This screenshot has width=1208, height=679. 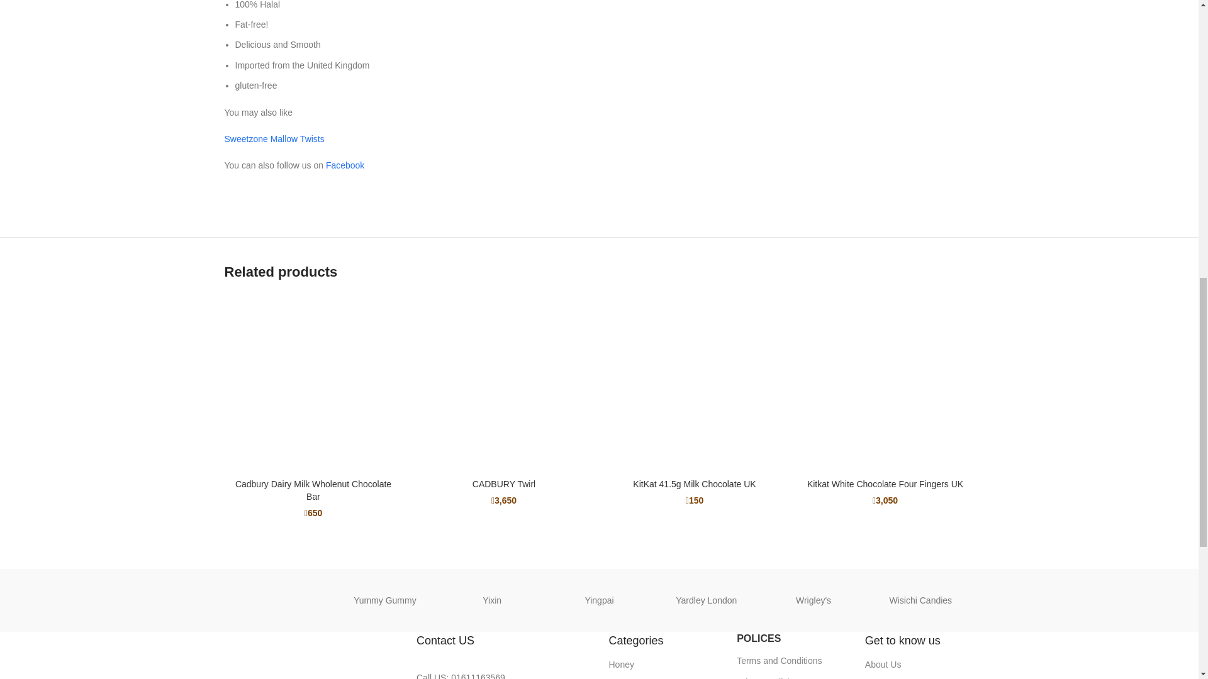 I want to click on Yupi, so click(x=277, y=600).